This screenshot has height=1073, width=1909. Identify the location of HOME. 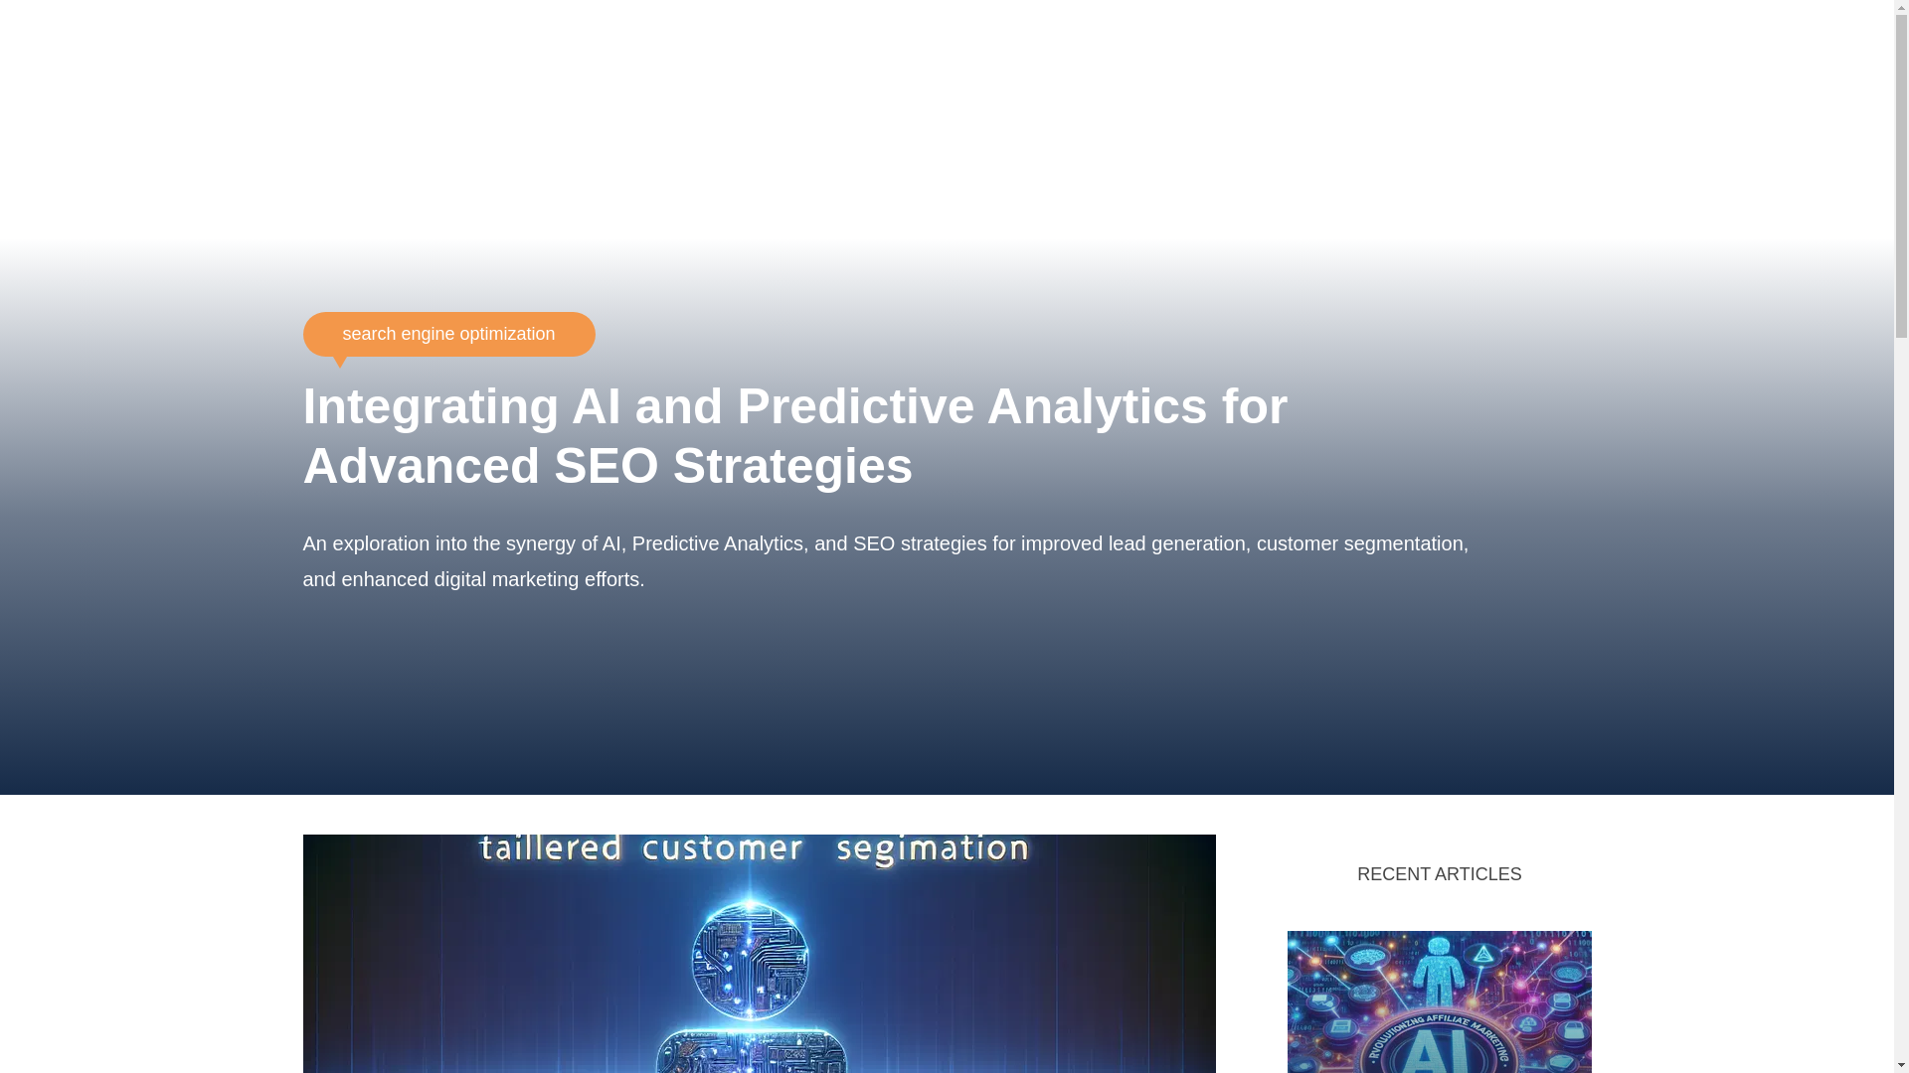
(1393, 139).